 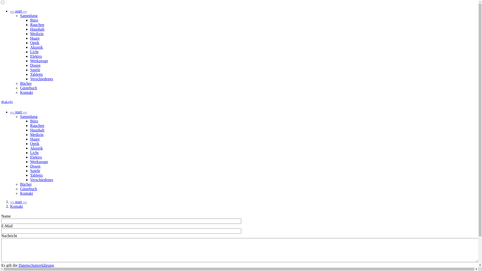 I want to click on Kontakt, so click(x=27, y=92).